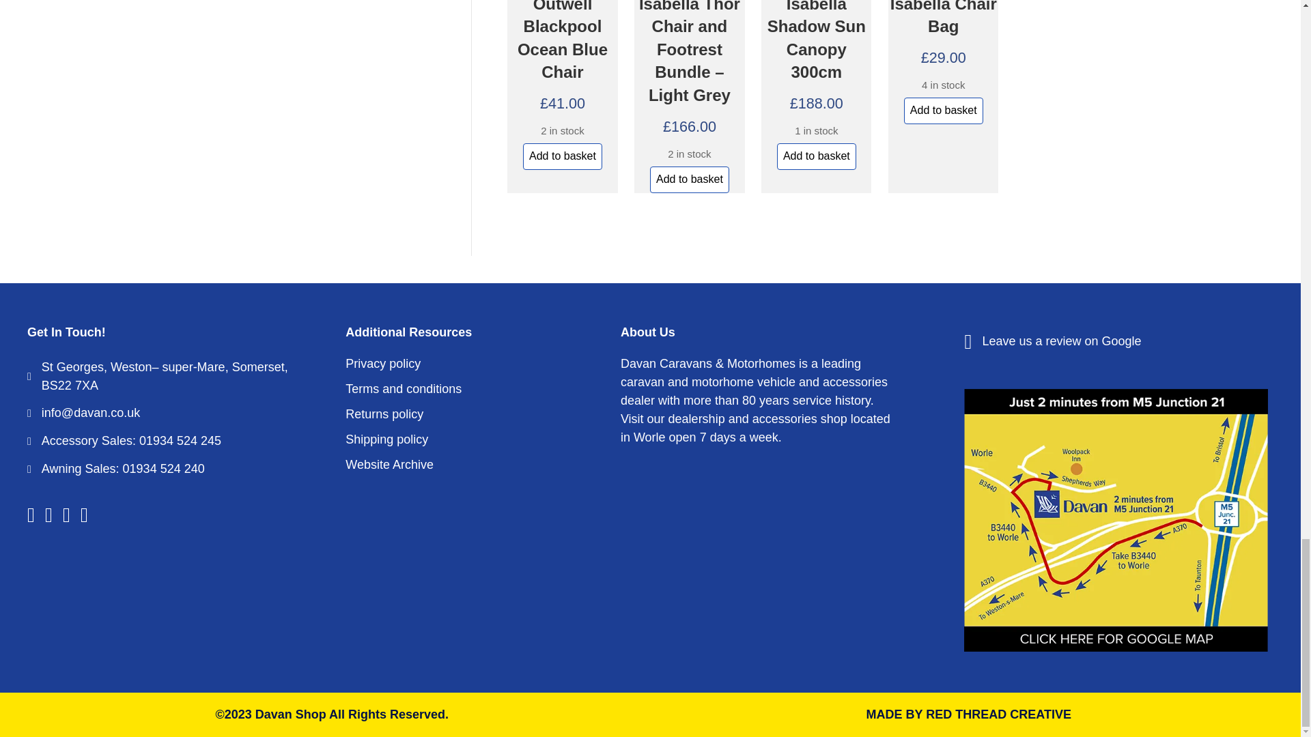  I want to click on Davan-Route-Map-3, so click(1116, 520).